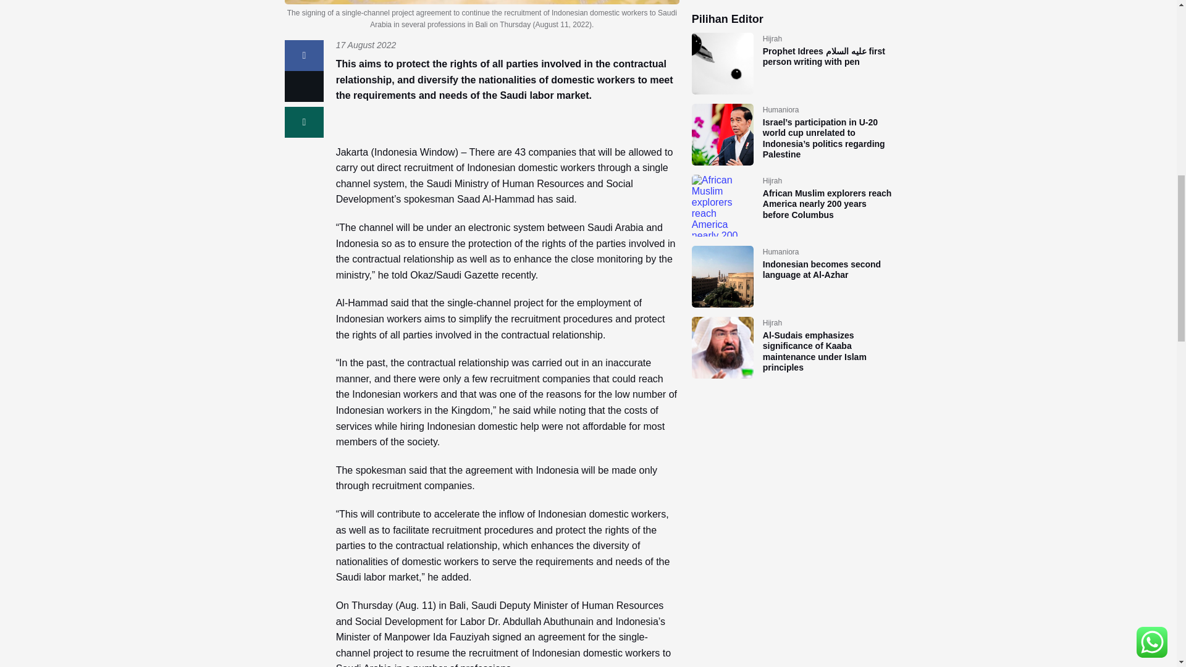 The width and height of the screenshot is (1186, 667). Describe the element at coordinates (304, 122) in the screenshot. I see `Share on Whatsapp` at that location.